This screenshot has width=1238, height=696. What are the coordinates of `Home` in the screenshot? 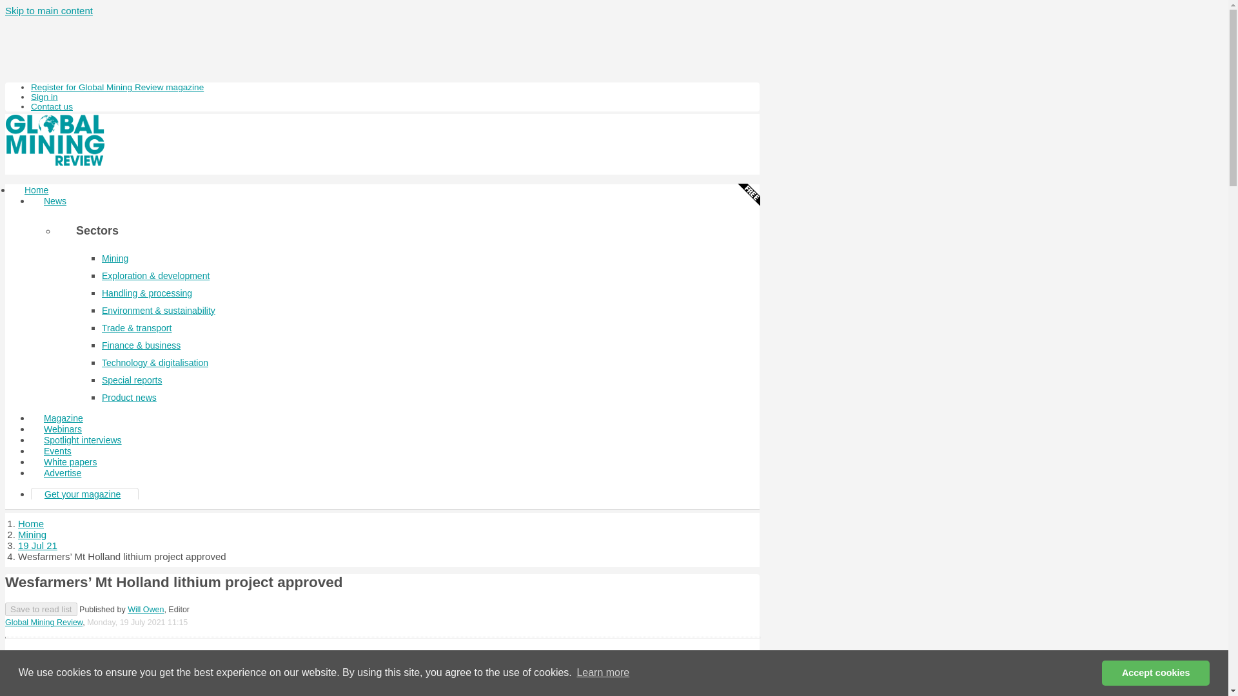 It's located at (31, 523).